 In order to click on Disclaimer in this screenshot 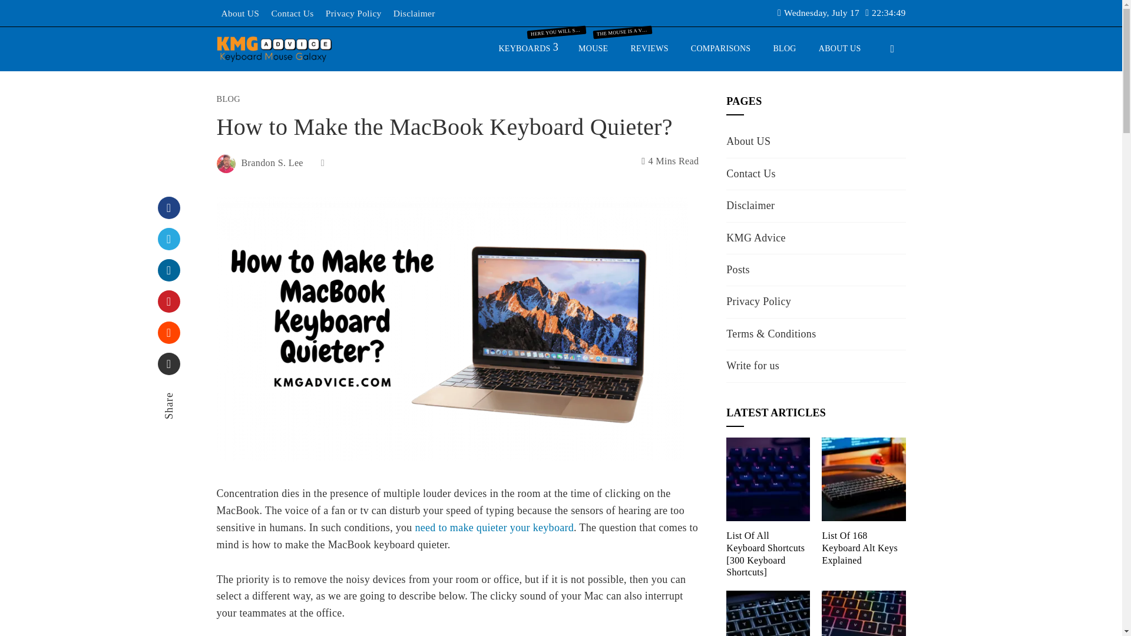, I will do `click(415, 13)`.